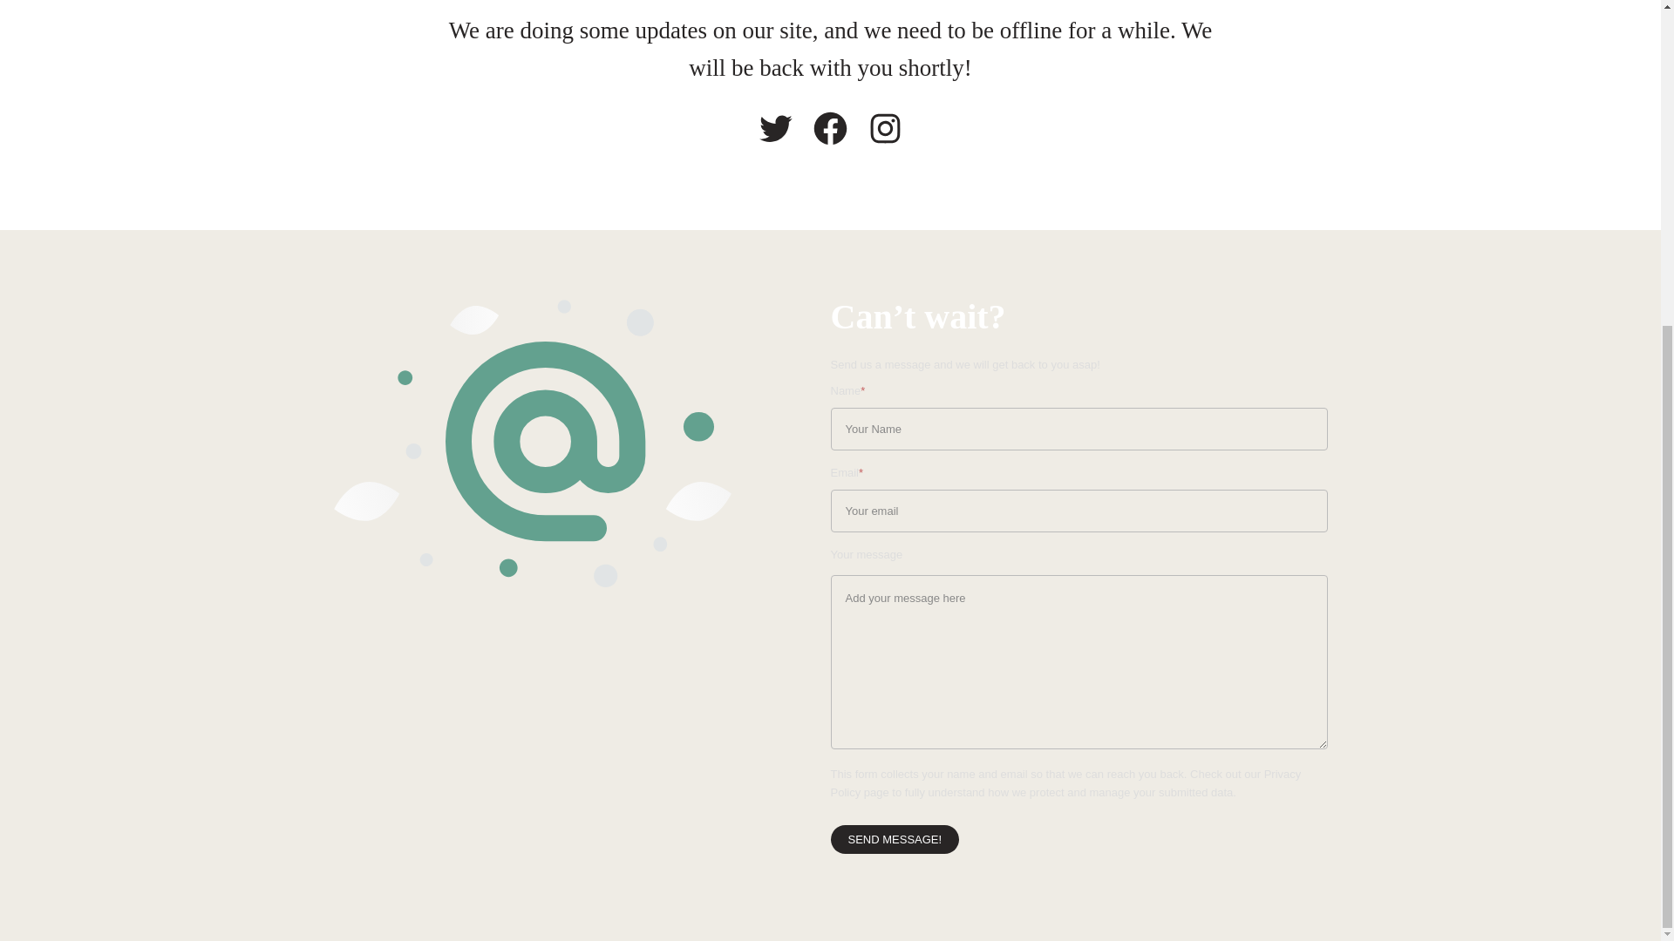 Image resolution: width=1674 pixels, height=941 pixels. Describe the element at coordinates (1065, 782) in the screenshot. I see `Privacy Policy` at that location.